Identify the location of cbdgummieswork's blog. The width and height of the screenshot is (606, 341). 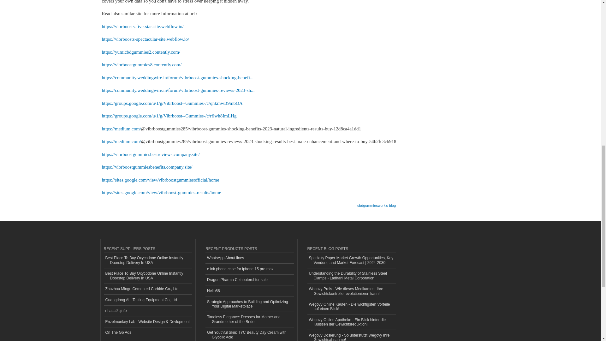
(376, 203).